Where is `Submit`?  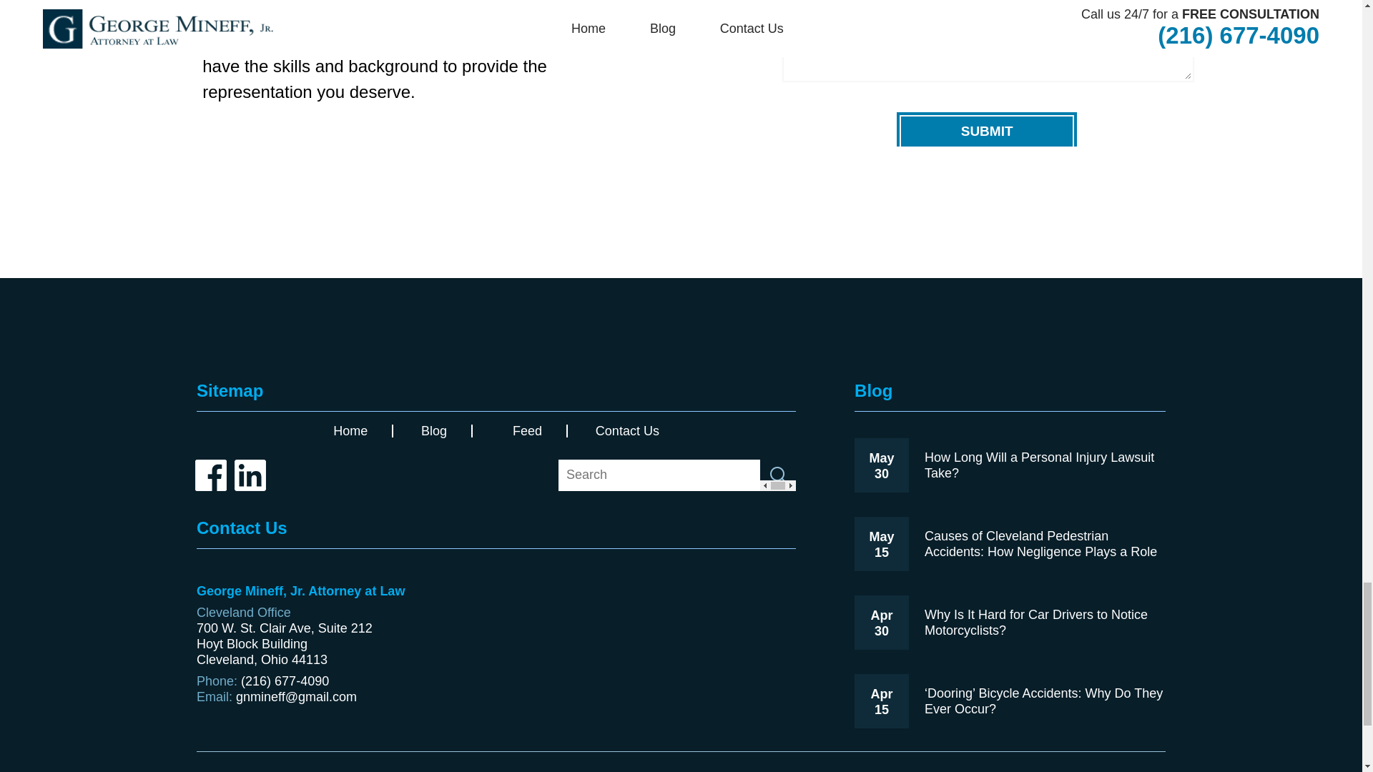 Submit is located at coordinates (778, 475).